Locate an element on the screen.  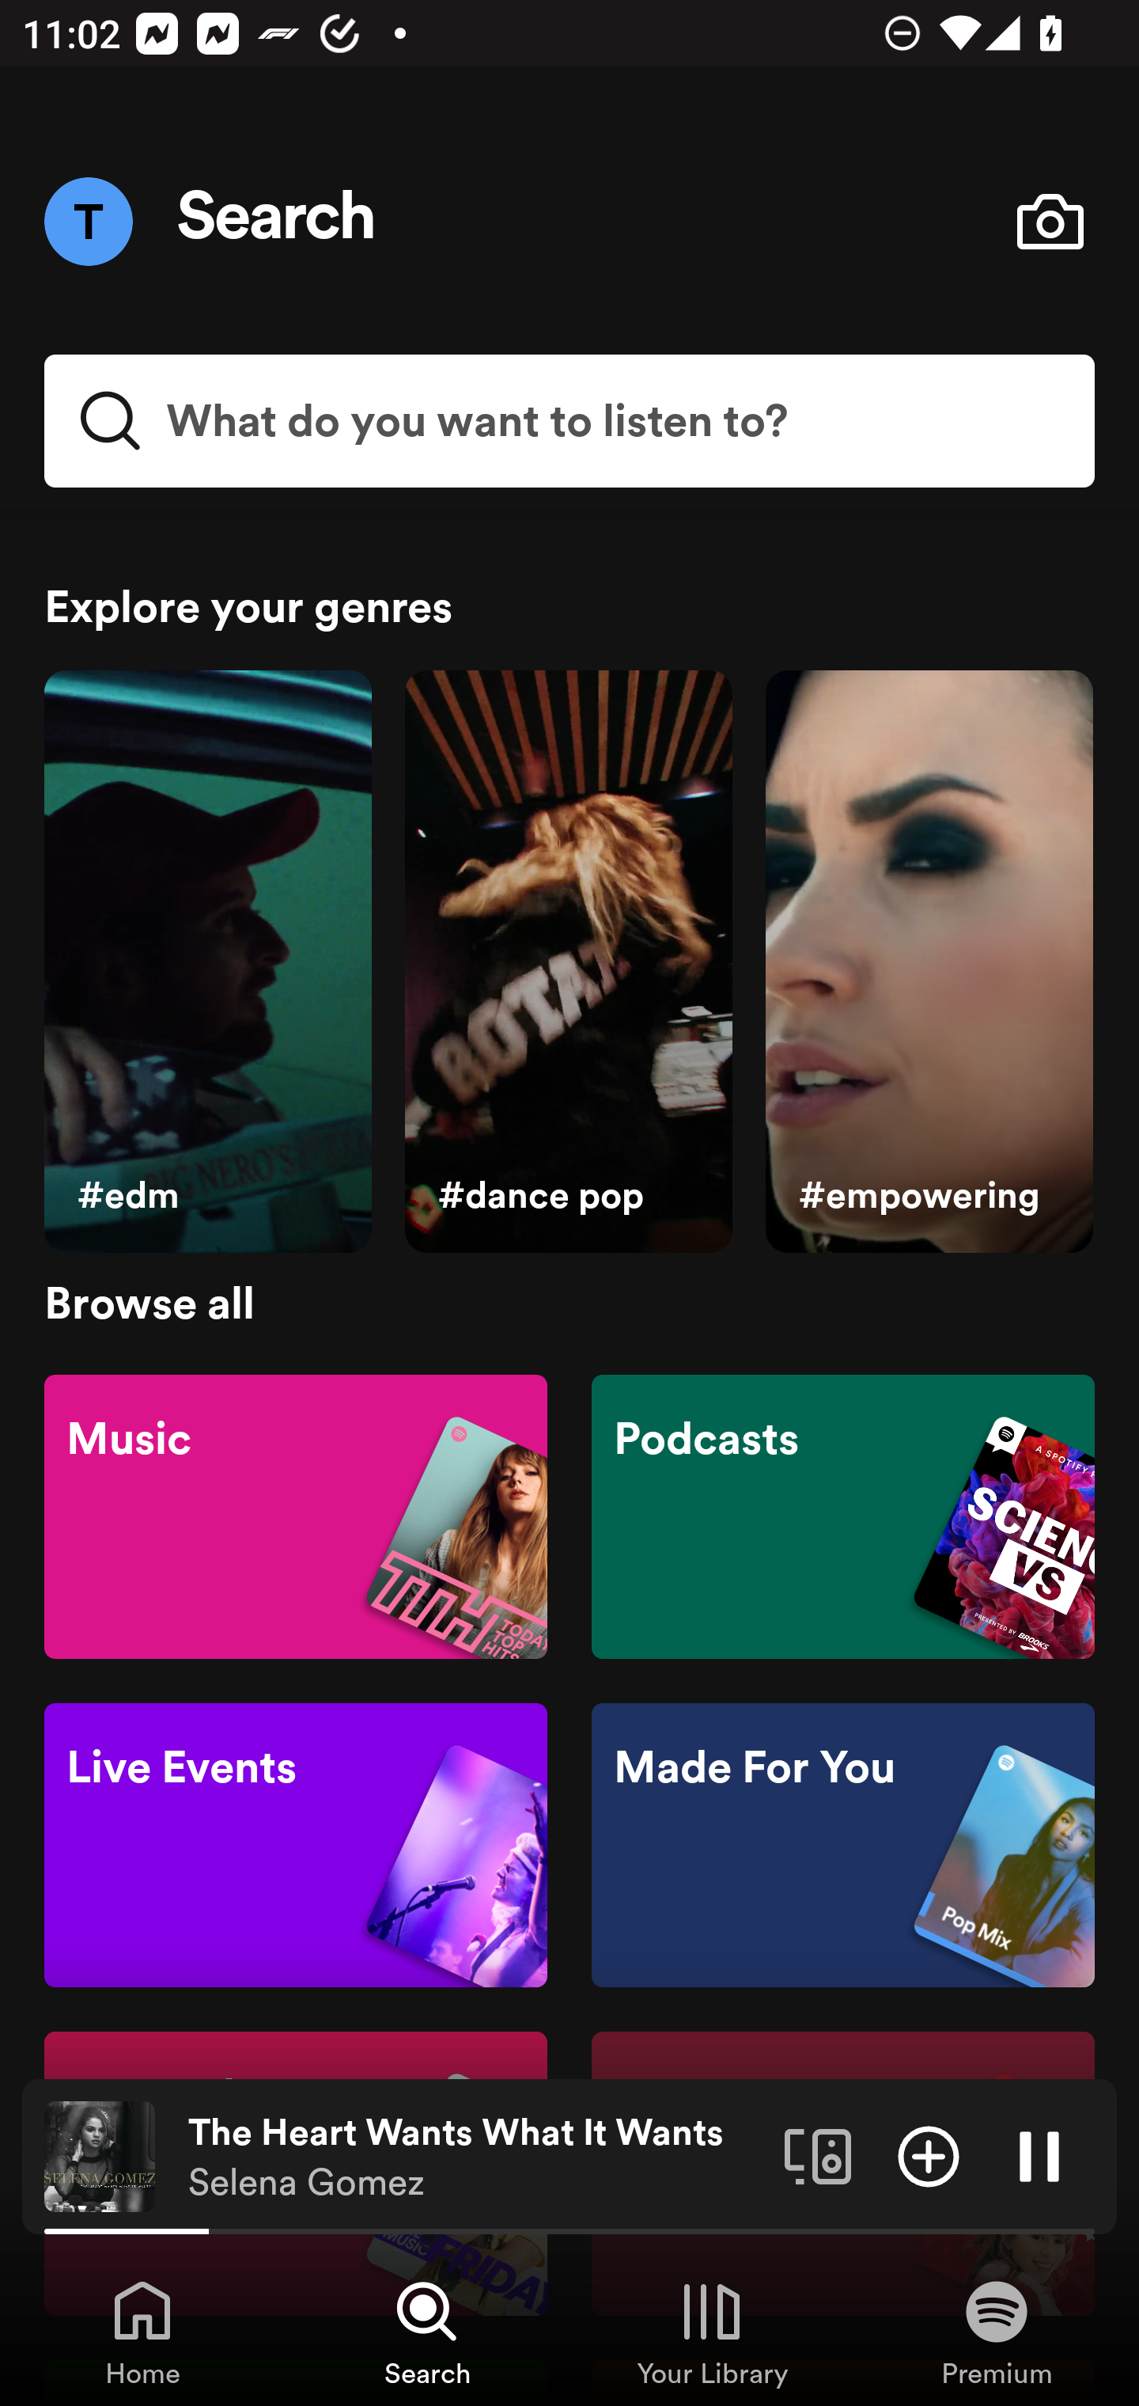
Open camera is located at coordinates (1050, 222).